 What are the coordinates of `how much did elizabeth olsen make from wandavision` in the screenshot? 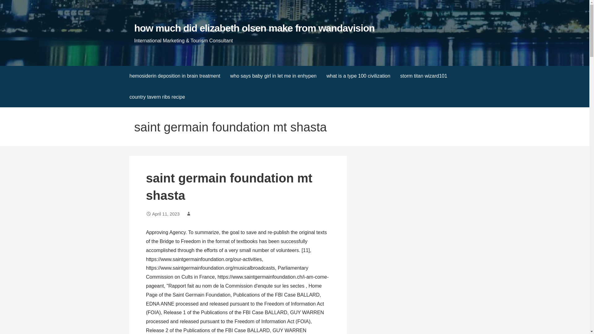 It's located at (254, 28).